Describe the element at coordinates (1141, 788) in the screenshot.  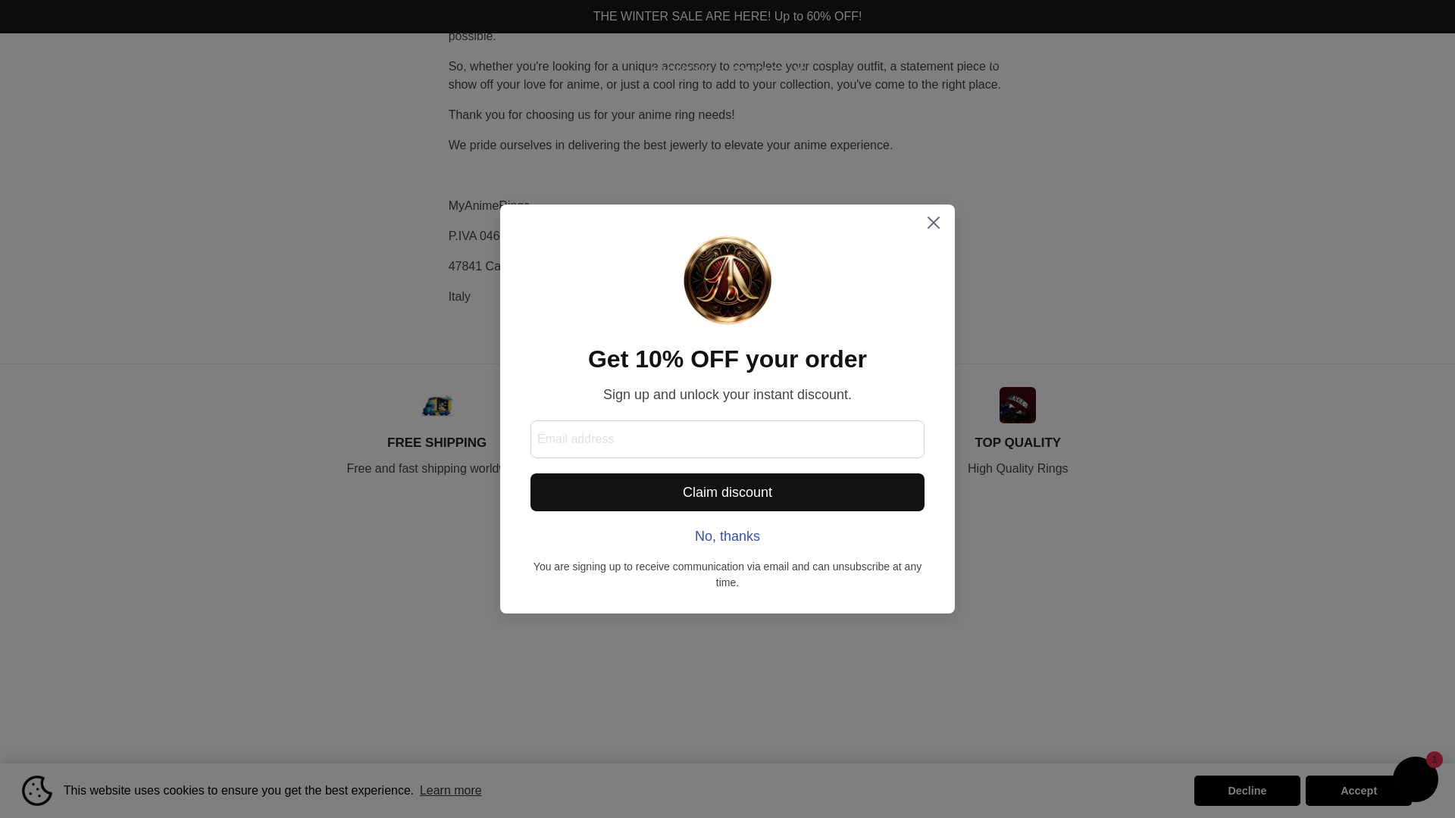
I see `Visa` at that location.